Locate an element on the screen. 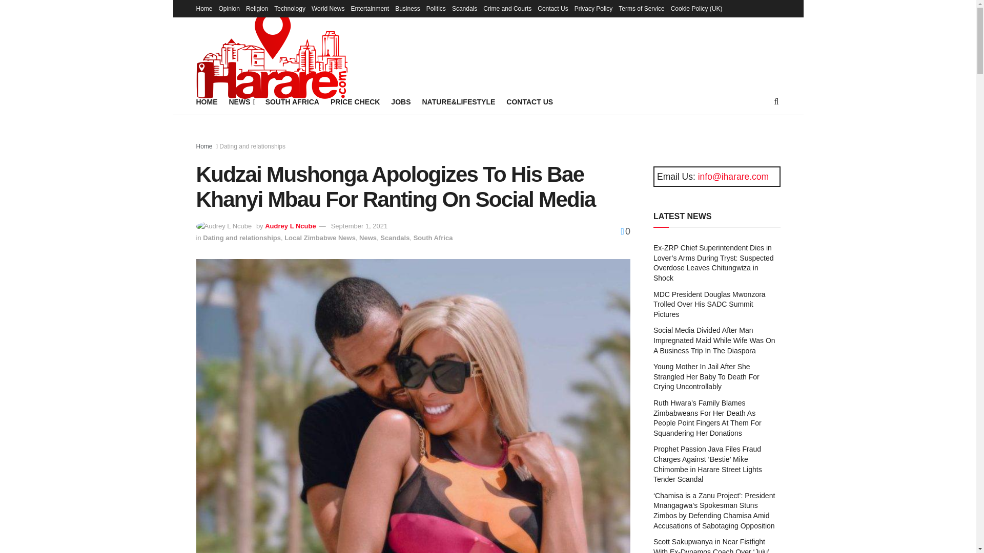 The width and height of the screenshot is (984, 553). Technology is located at coordinates (290, 8).